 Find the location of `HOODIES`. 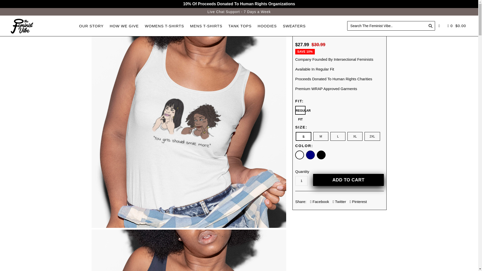

HOODIES is located at coordinates (267, 26).